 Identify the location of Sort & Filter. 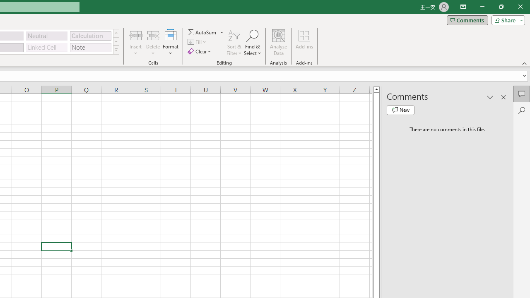
(234, 42).